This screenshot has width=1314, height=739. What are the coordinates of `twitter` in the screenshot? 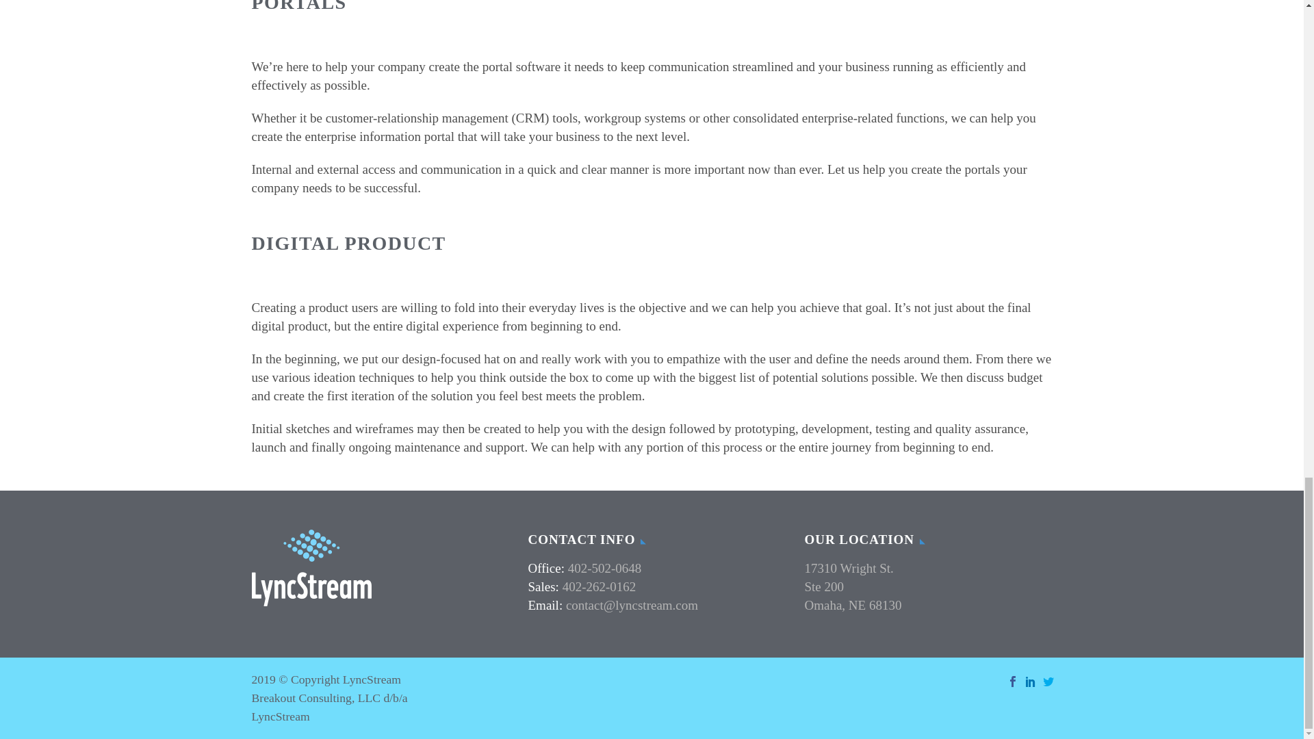 It's located at (1048, 682).